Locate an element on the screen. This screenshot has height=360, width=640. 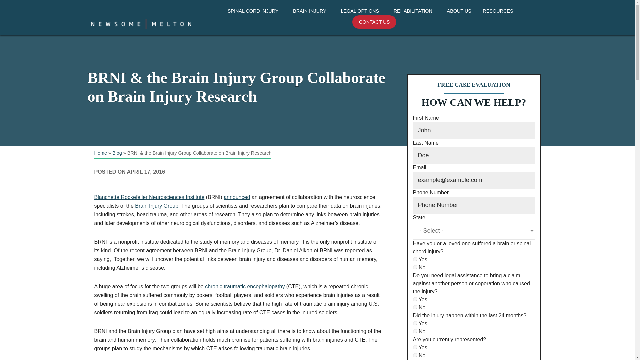
Attorney Directory is located at coordinates (415, 23).